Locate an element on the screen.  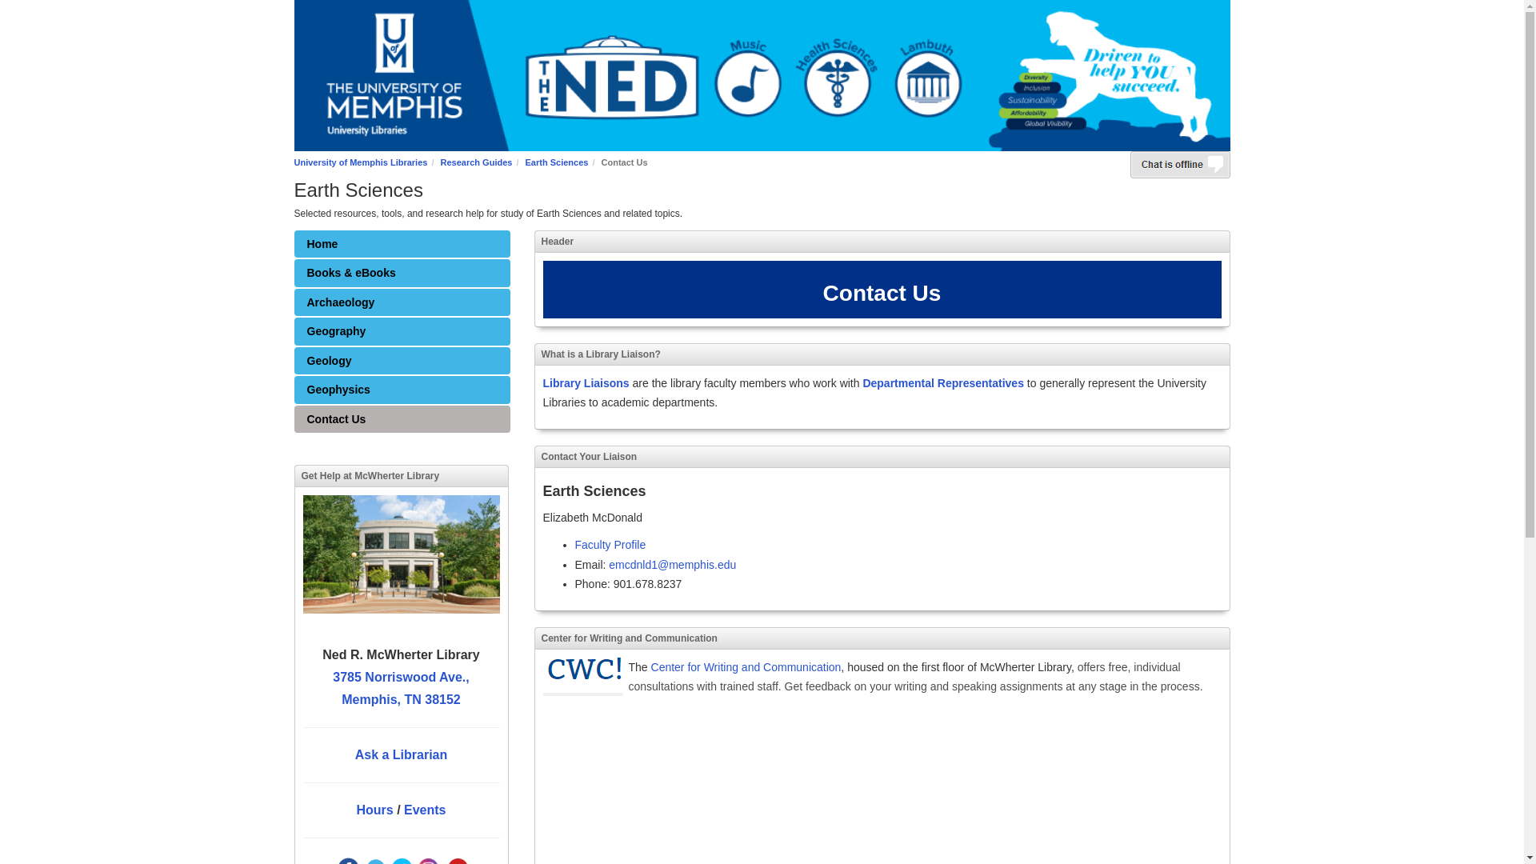
Earth Sciences is located at coordinates (557, 162).